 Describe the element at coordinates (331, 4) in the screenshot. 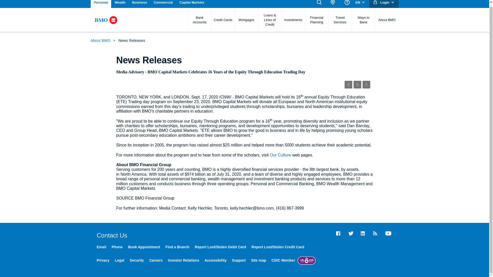

I see `Find us` at that location.